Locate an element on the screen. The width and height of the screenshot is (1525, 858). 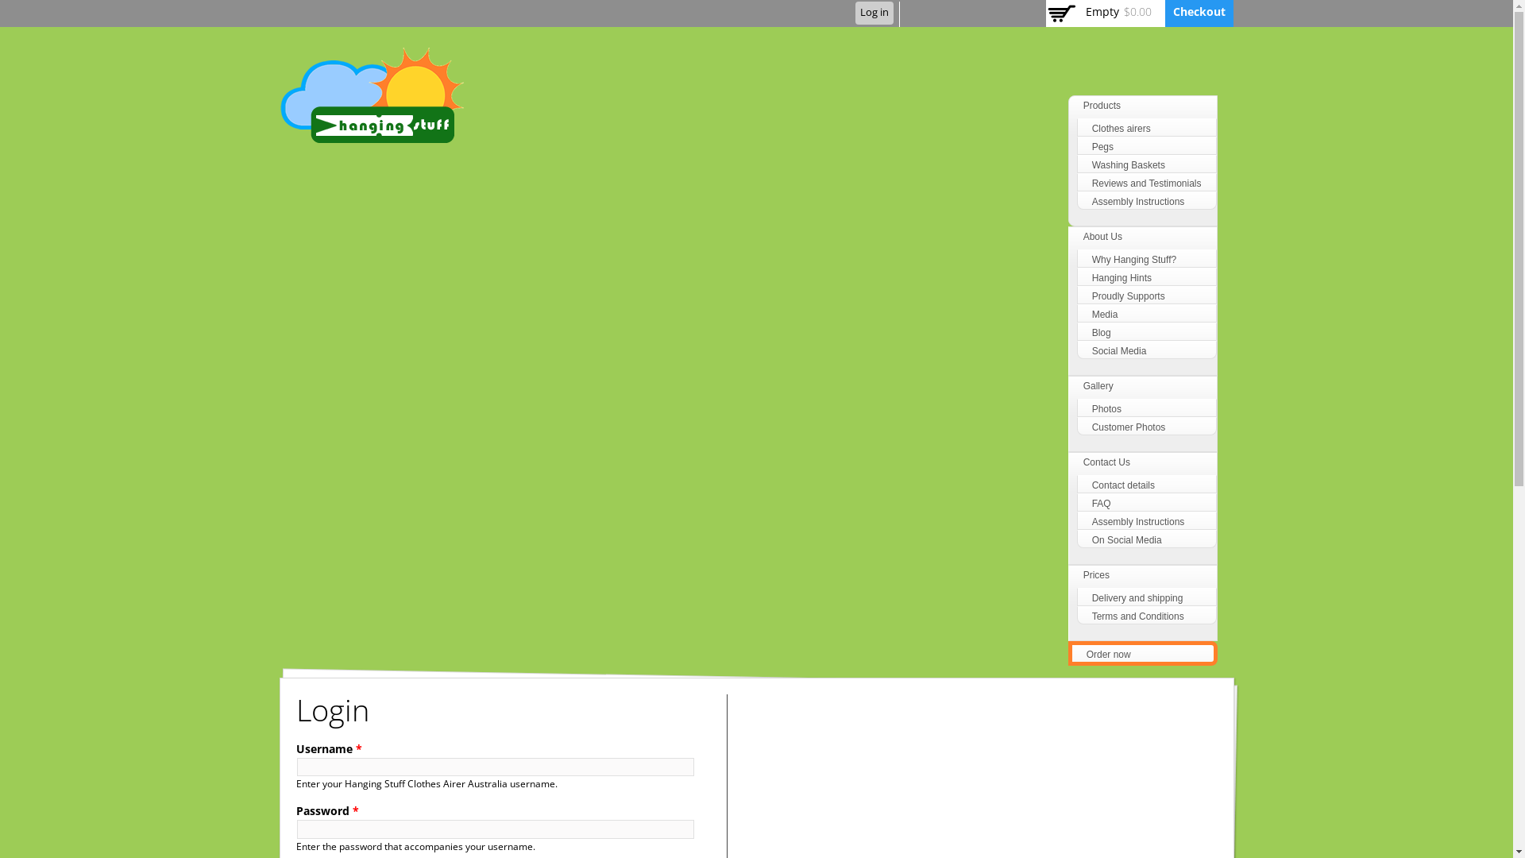
Social Media is located at coordinates (1120, 351).